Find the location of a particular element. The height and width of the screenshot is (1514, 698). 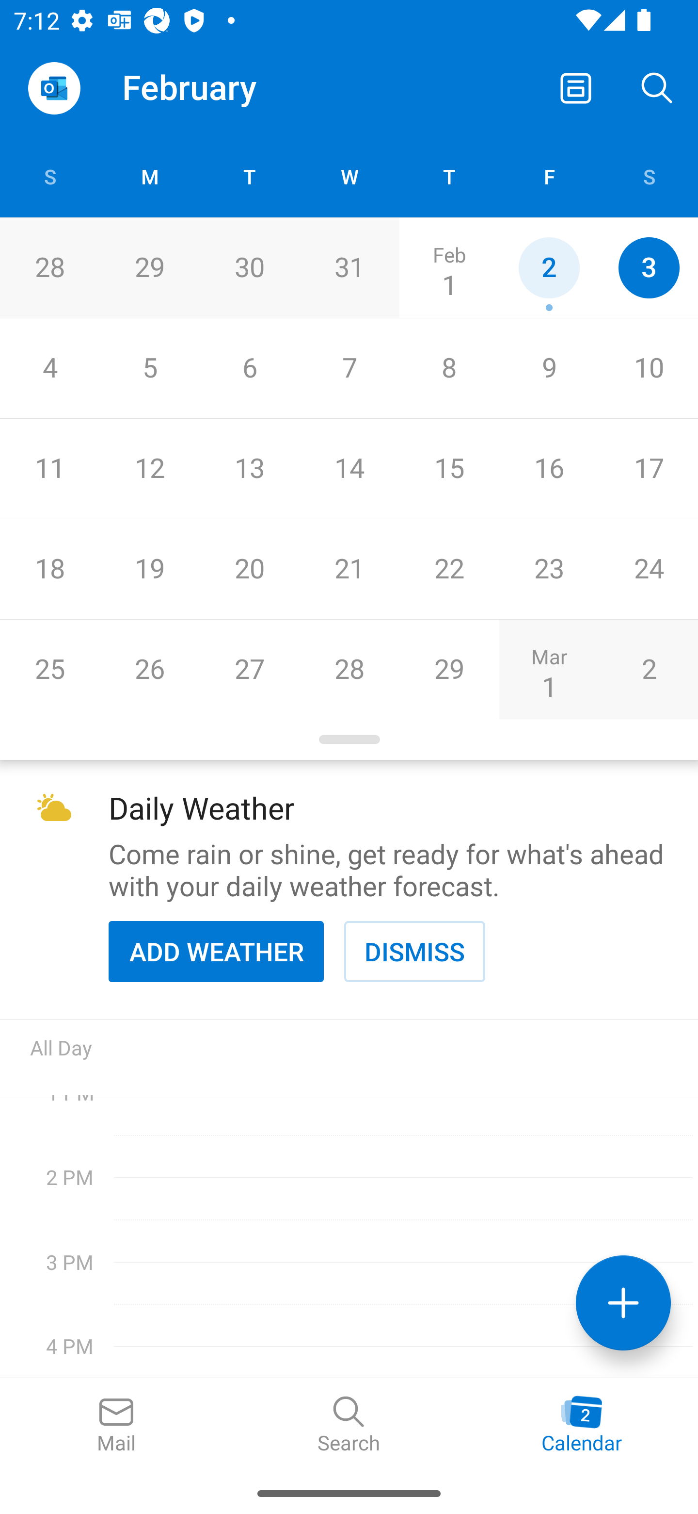

4 Sunday, February 4 is located at coordinates (49, 368).